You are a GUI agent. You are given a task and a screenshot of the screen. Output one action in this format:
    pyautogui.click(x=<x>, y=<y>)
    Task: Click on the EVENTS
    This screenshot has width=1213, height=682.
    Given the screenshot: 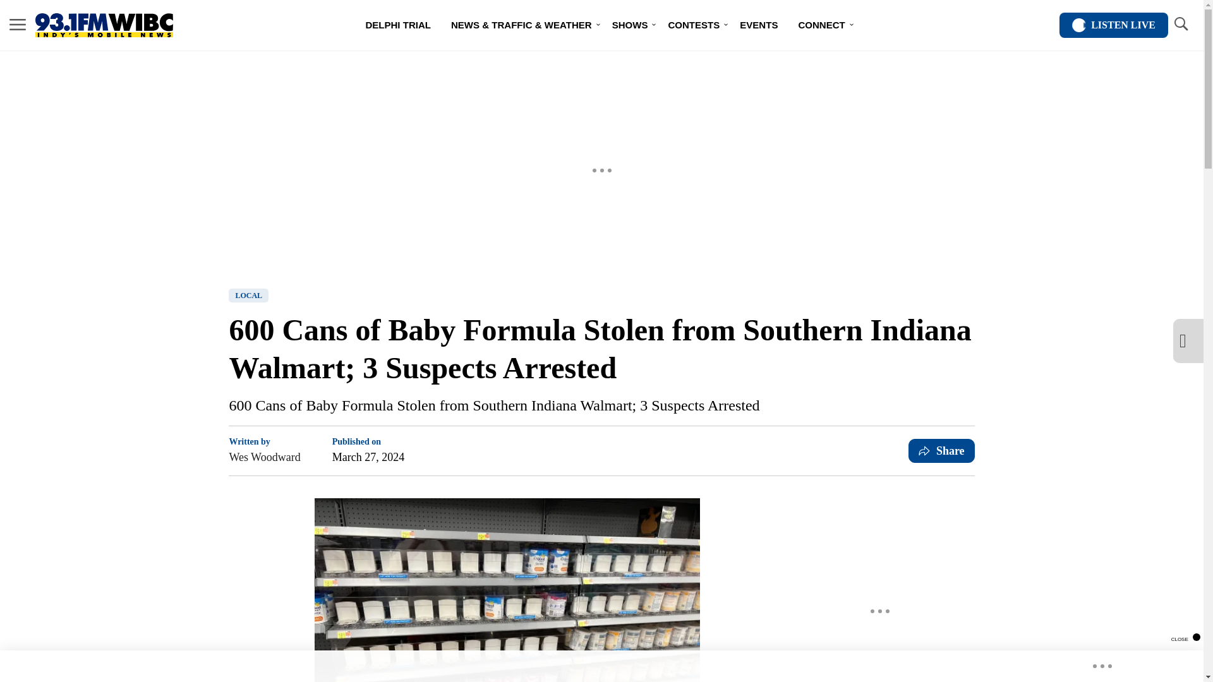 What is the action you would take?
    pyautogui.click(x=758, y=25)
    